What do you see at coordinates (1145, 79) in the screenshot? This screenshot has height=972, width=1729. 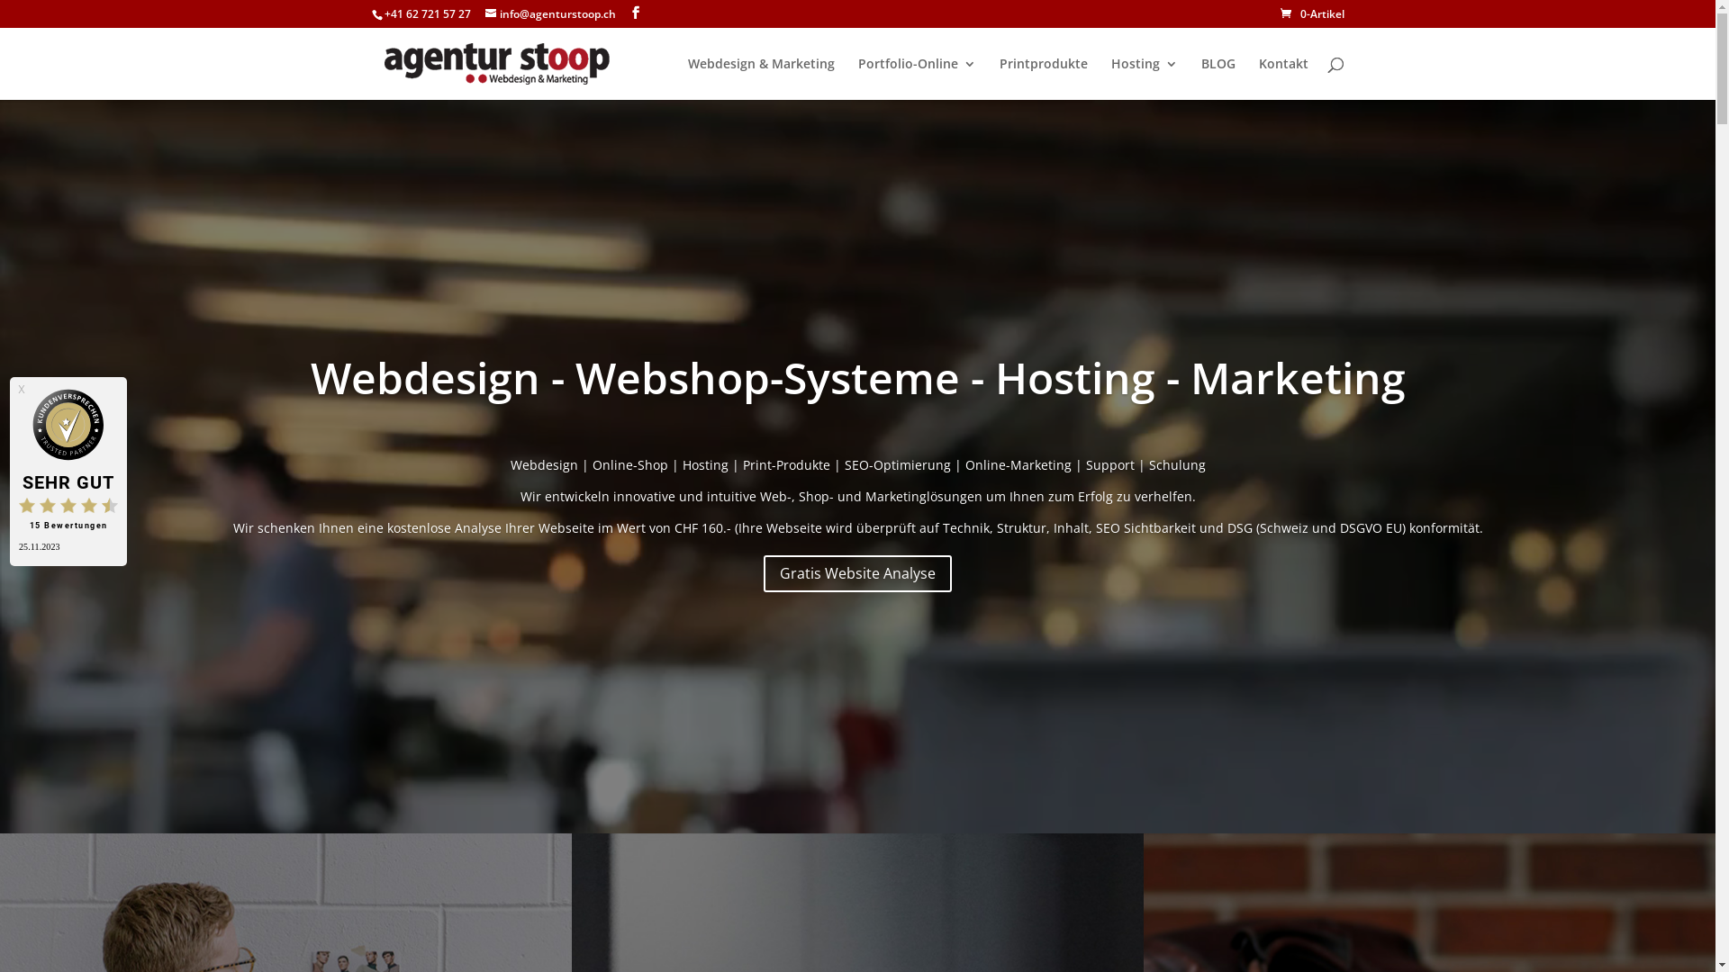 I see `Hosting` at bounding box center [1145, 79].